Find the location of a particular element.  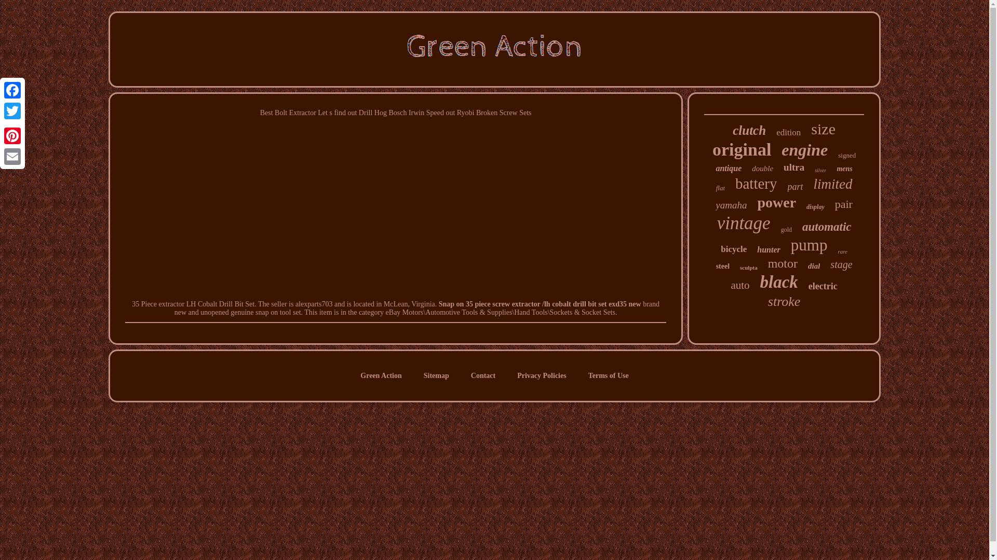

automatic is located at coordinates (827, 227).